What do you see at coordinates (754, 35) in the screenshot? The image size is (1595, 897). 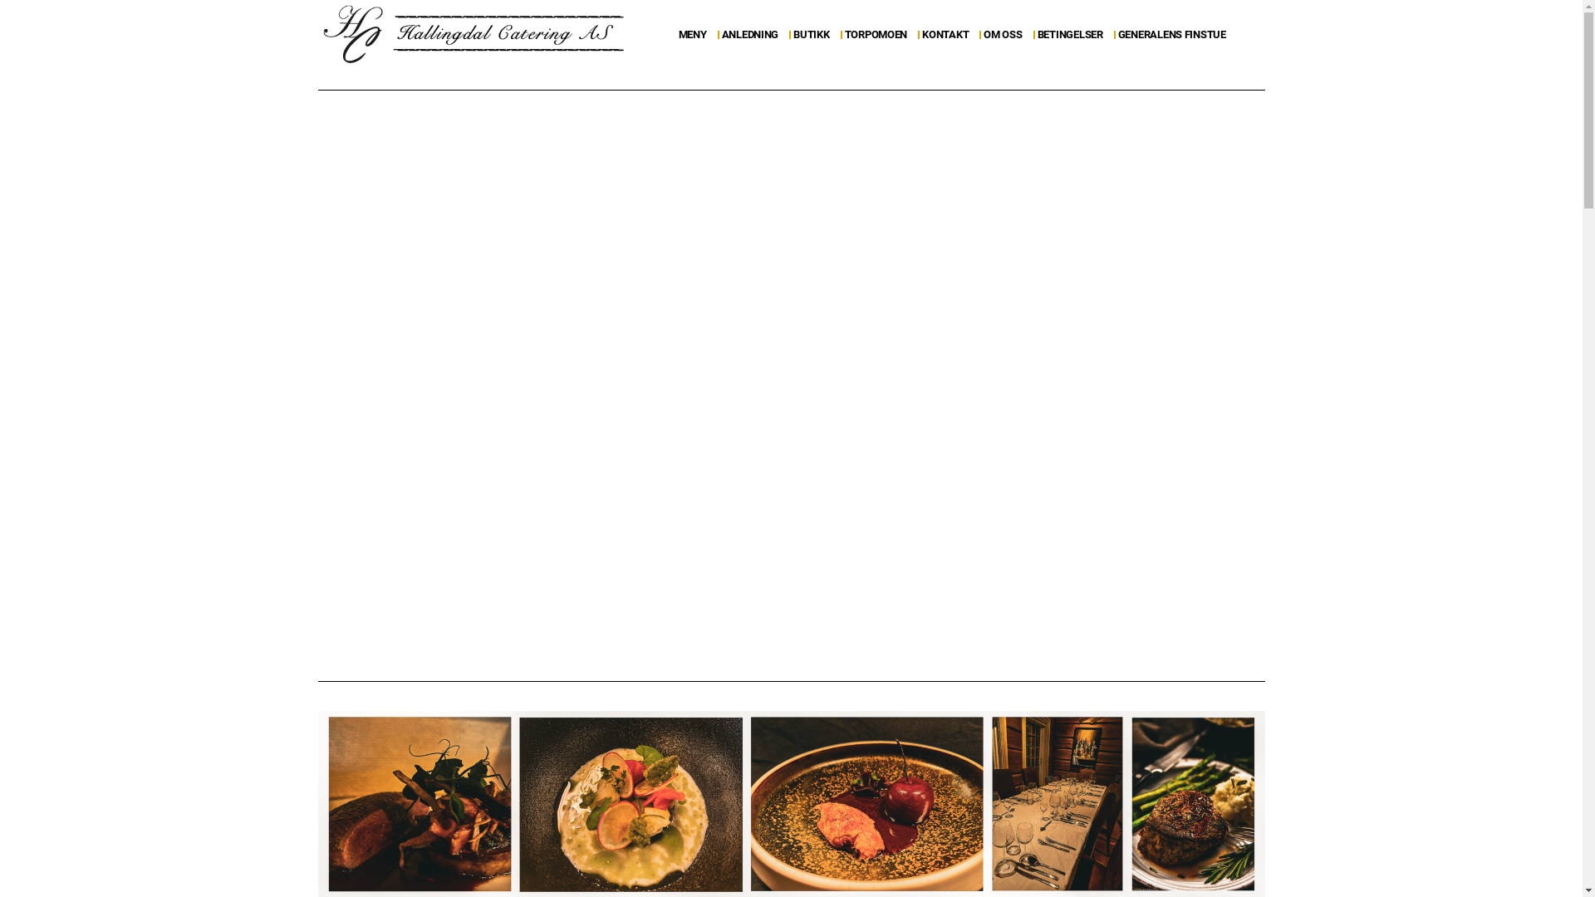 I see `ANLEDNING` at bounding box center [754, 35].